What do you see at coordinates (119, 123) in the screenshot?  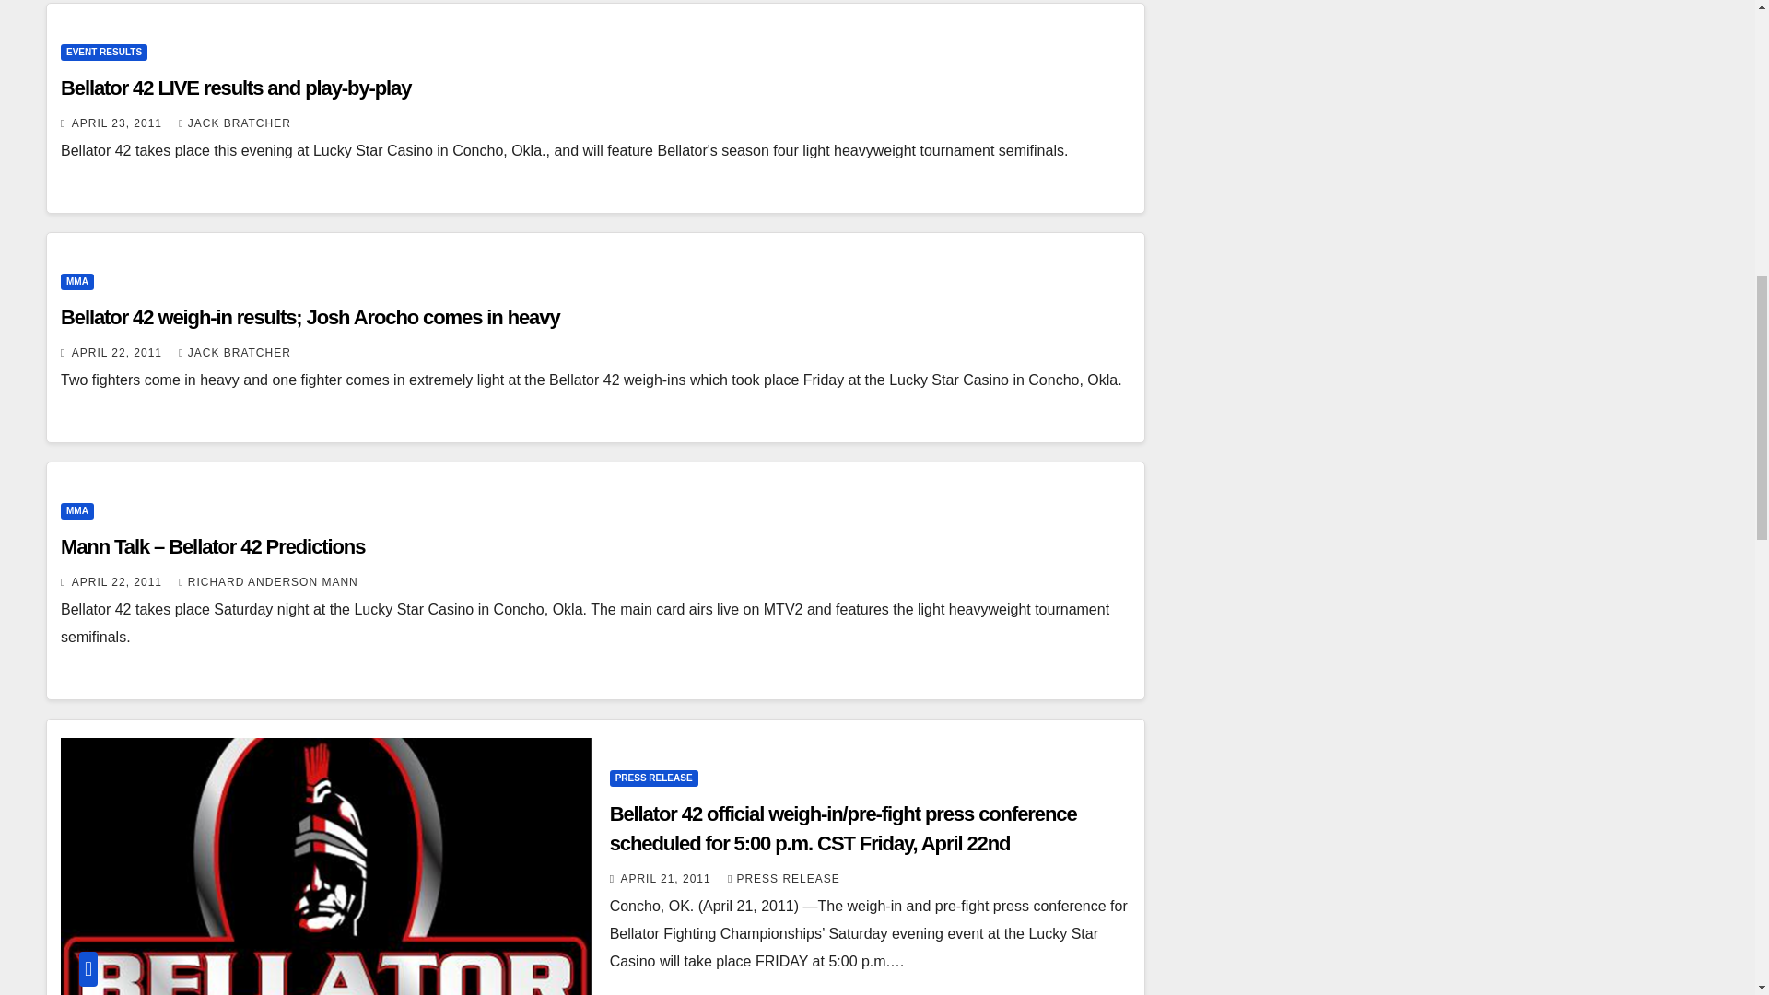 I see `APRIL 23, 2011` at bounding box center [119, 123].